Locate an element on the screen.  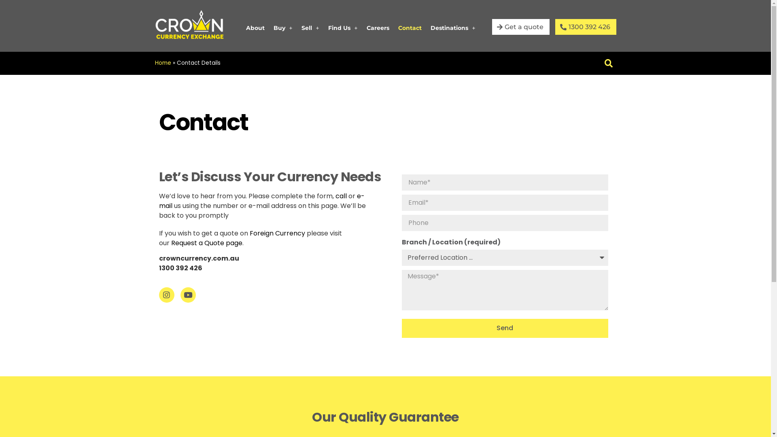
Buy is located at coordinates (283, 28).